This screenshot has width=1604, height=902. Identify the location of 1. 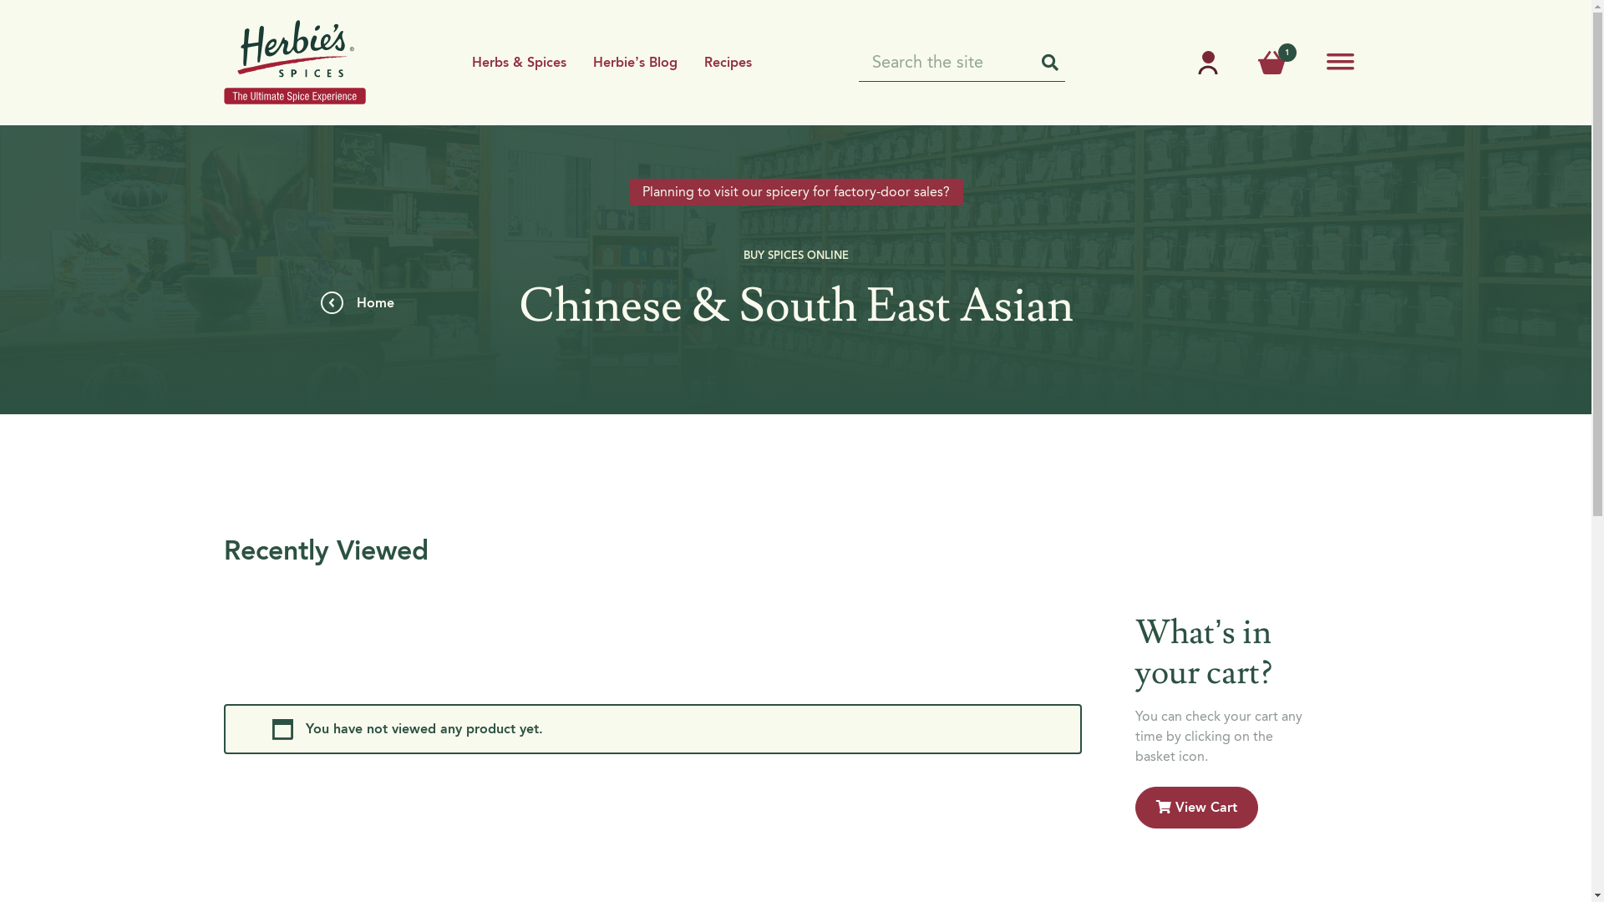
(1272, 65).